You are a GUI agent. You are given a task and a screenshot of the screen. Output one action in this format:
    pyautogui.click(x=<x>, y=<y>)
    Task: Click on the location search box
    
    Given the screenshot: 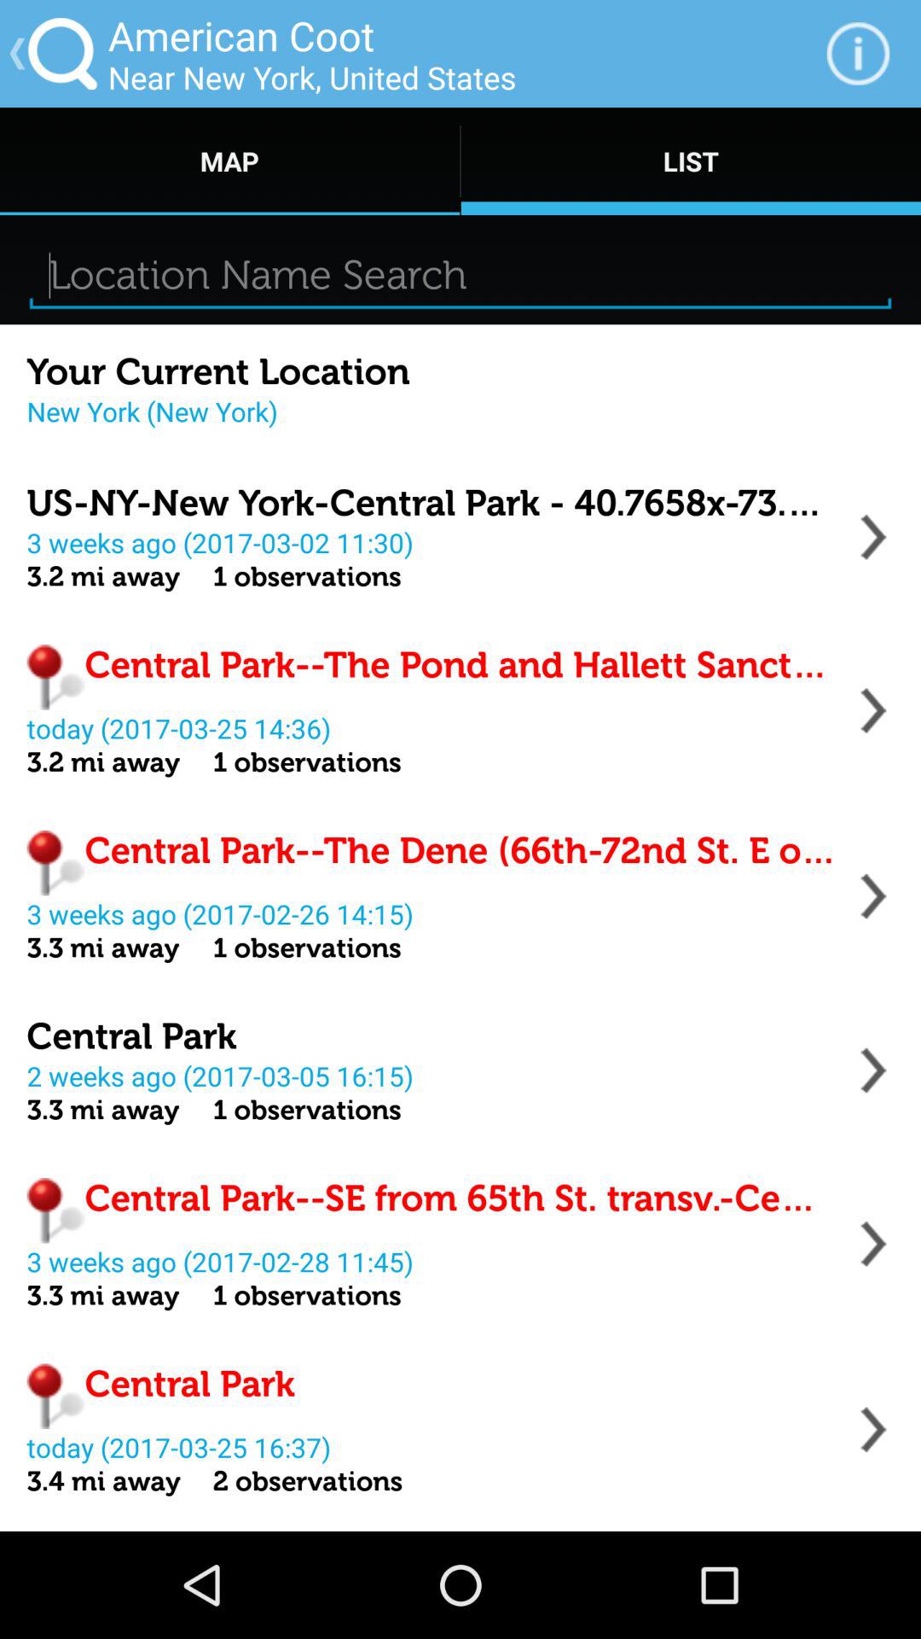 What is the action you would take?
    pyautogui.click(x=460, y=275)
    